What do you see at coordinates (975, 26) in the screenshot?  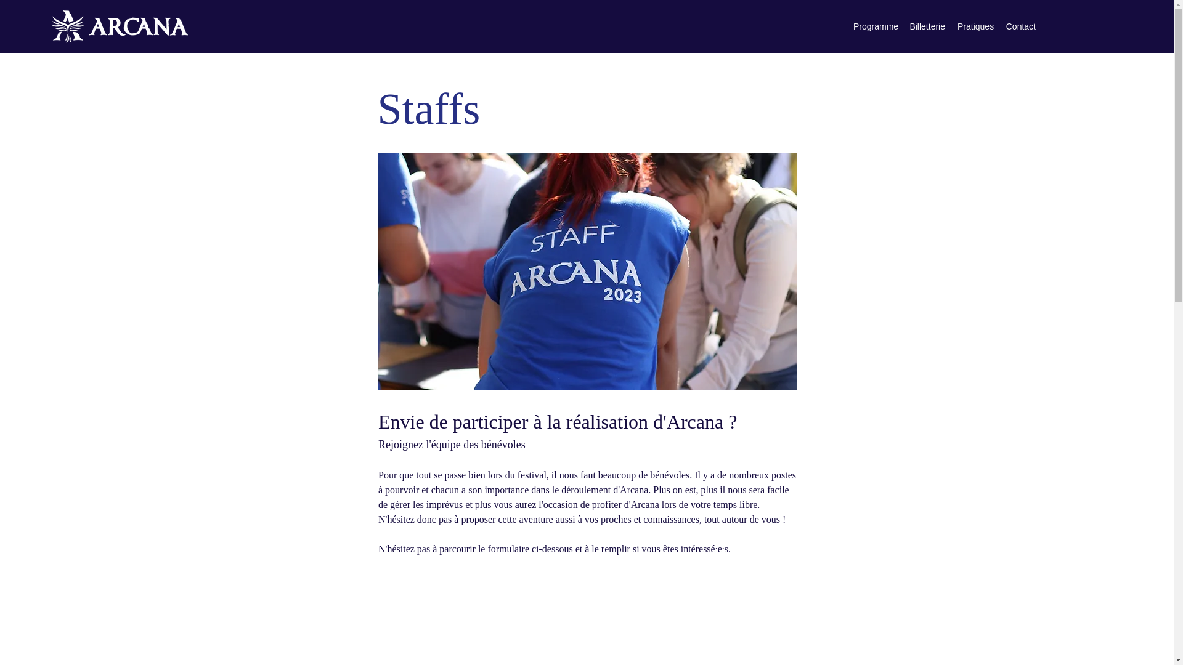 I see `Pratiques` at bounding box center [975, 26].